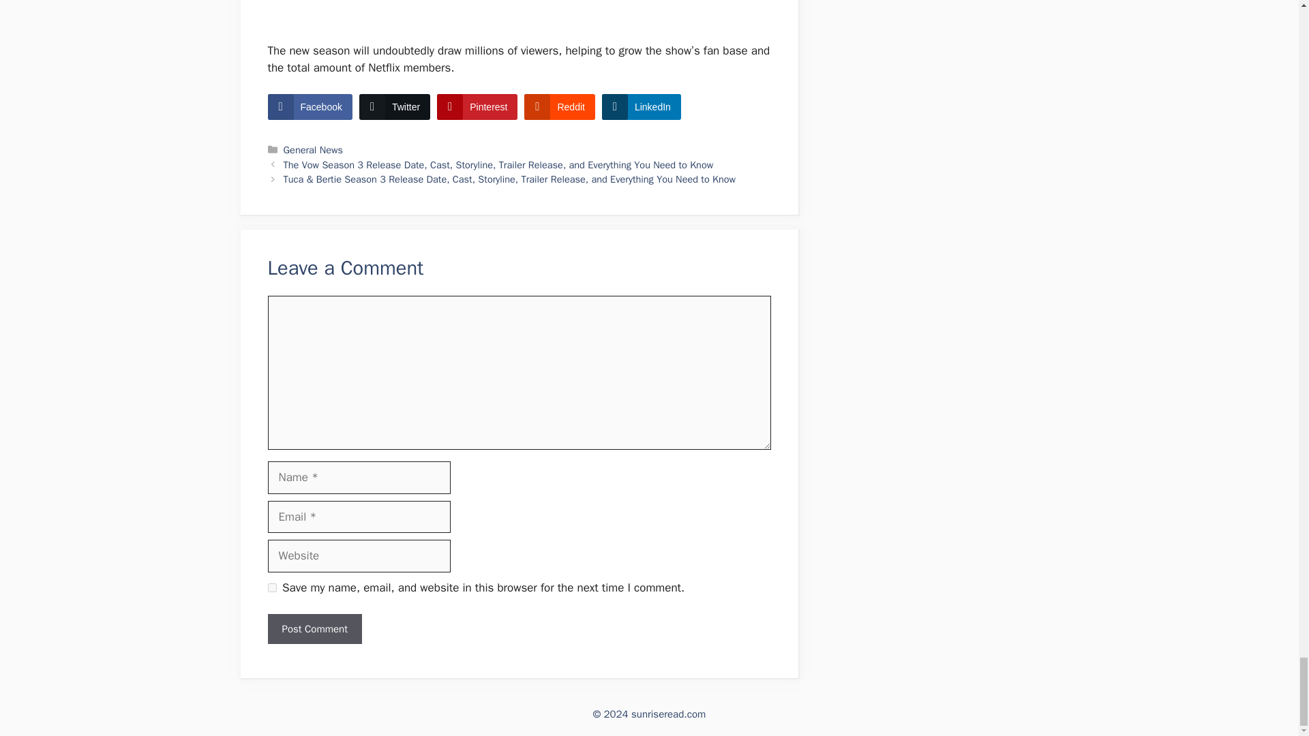 This screenshot has width=1309, height=736. What do you see at coordinates (271, 587) in the screenshot?
I see `yes` at bounding box center [271, 587].